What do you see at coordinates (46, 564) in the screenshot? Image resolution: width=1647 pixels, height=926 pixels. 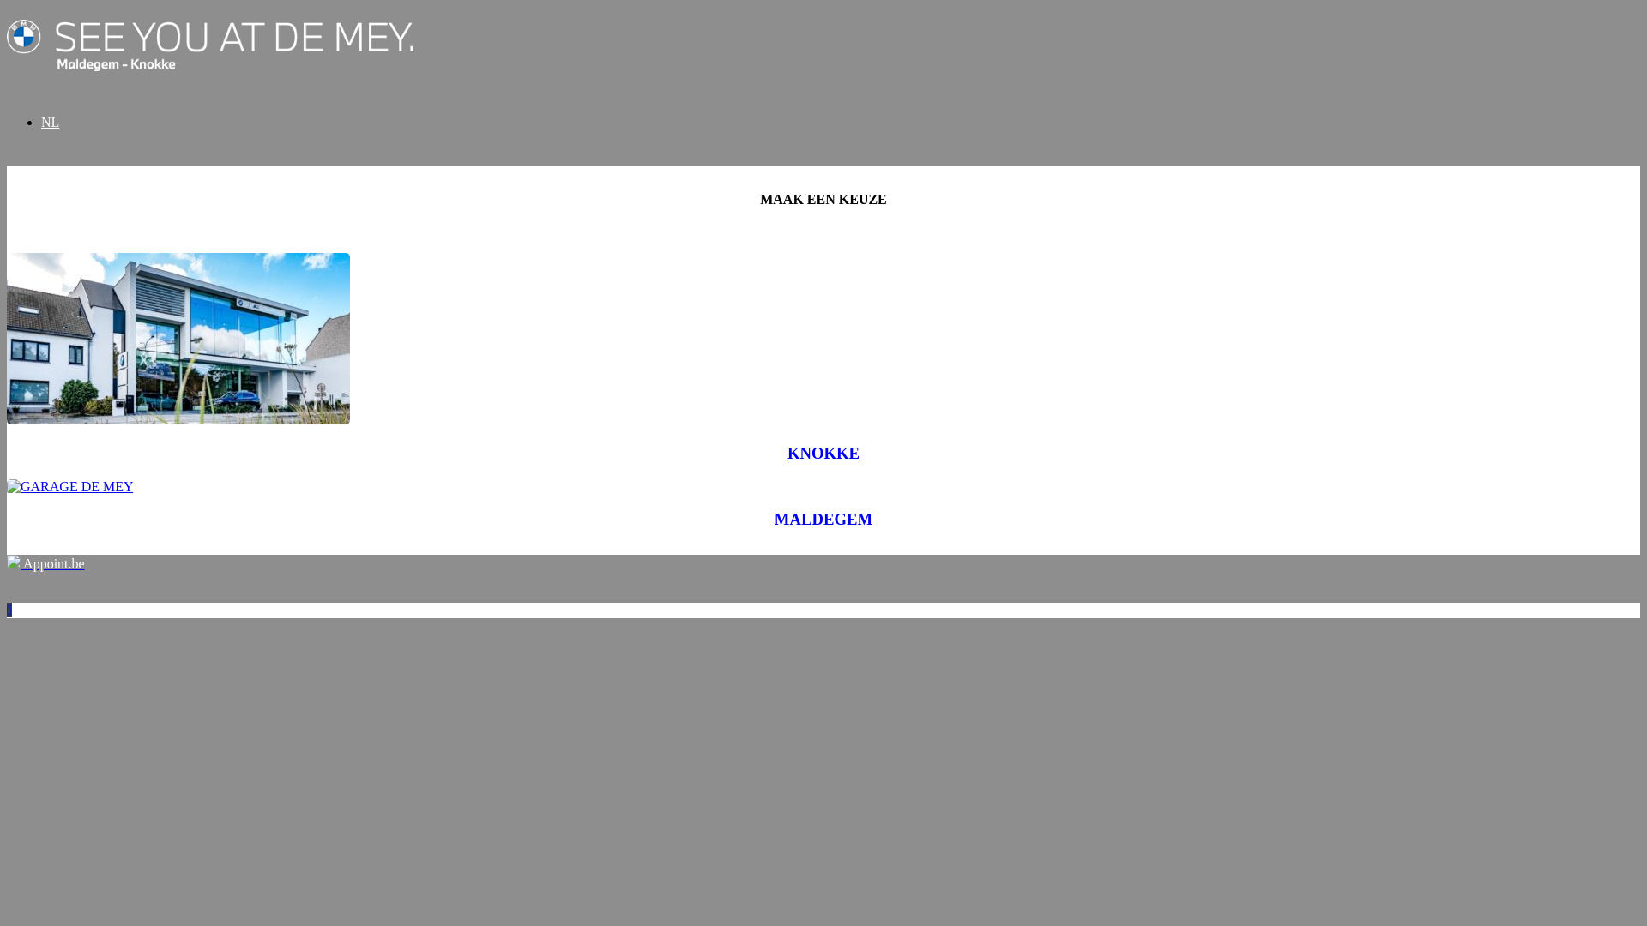 I see ` Appoint.be` at bounding box center [46, 564].